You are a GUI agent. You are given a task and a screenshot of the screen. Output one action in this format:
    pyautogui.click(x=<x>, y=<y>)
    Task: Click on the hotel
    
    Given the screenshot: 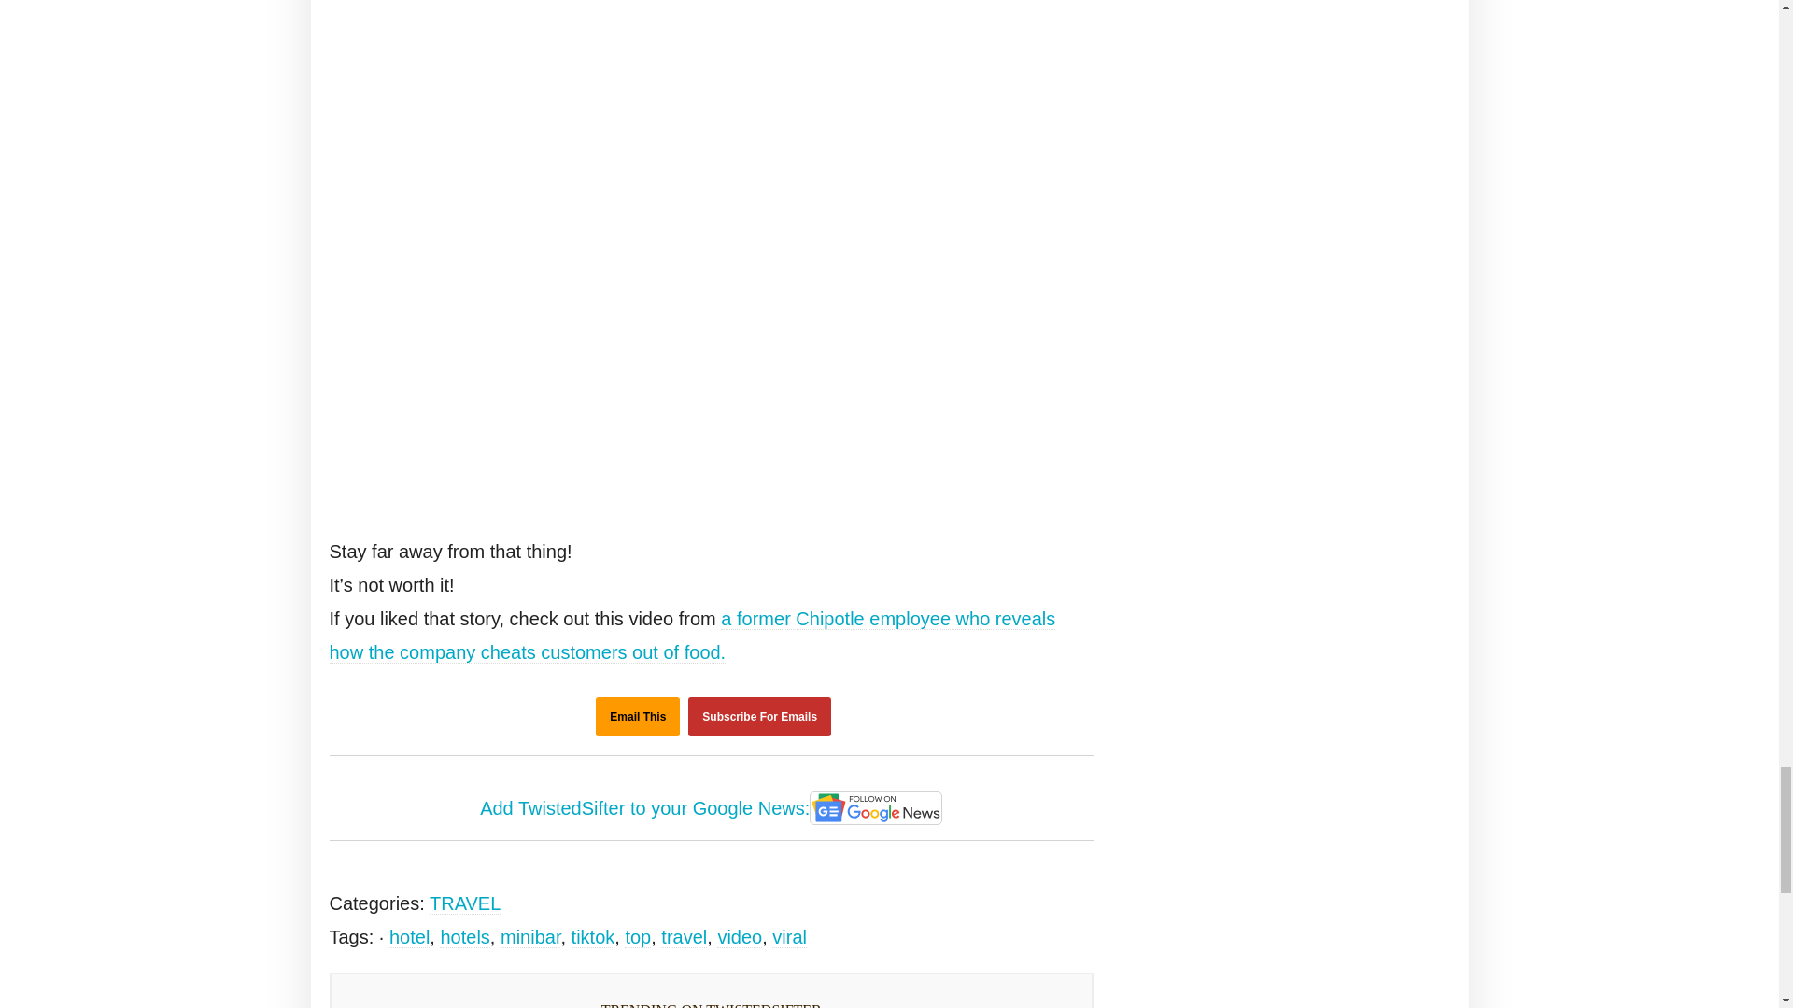 What is the action you would take?
    pyautogui.click(x=409, y=937)
    